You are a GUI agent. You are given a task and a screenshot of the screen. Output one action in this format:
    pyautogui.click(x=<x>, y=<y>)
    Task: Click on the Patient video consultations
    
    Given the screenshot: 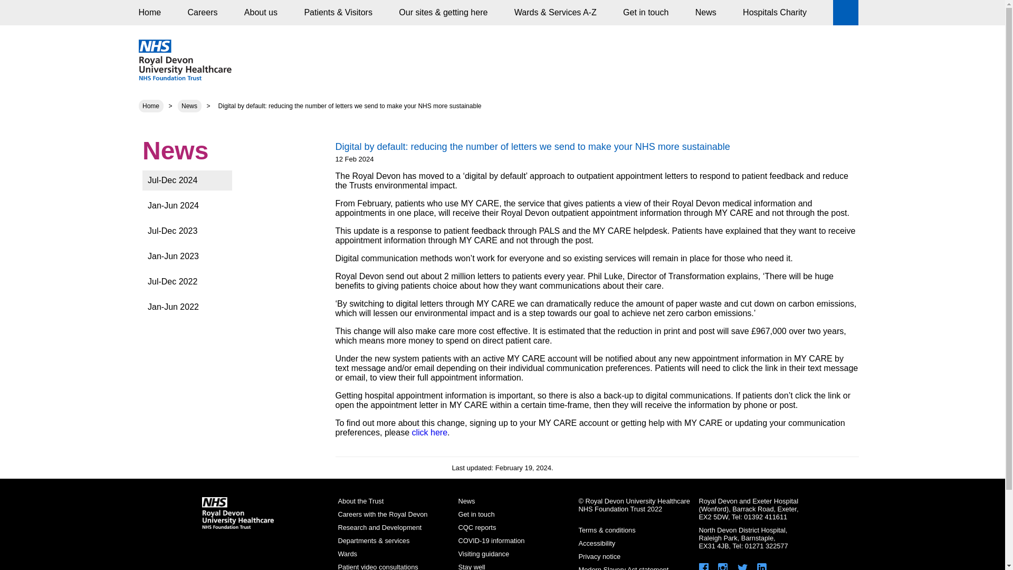 What is the action you would take?
    pyautogui.click(x=377, y=567)
    